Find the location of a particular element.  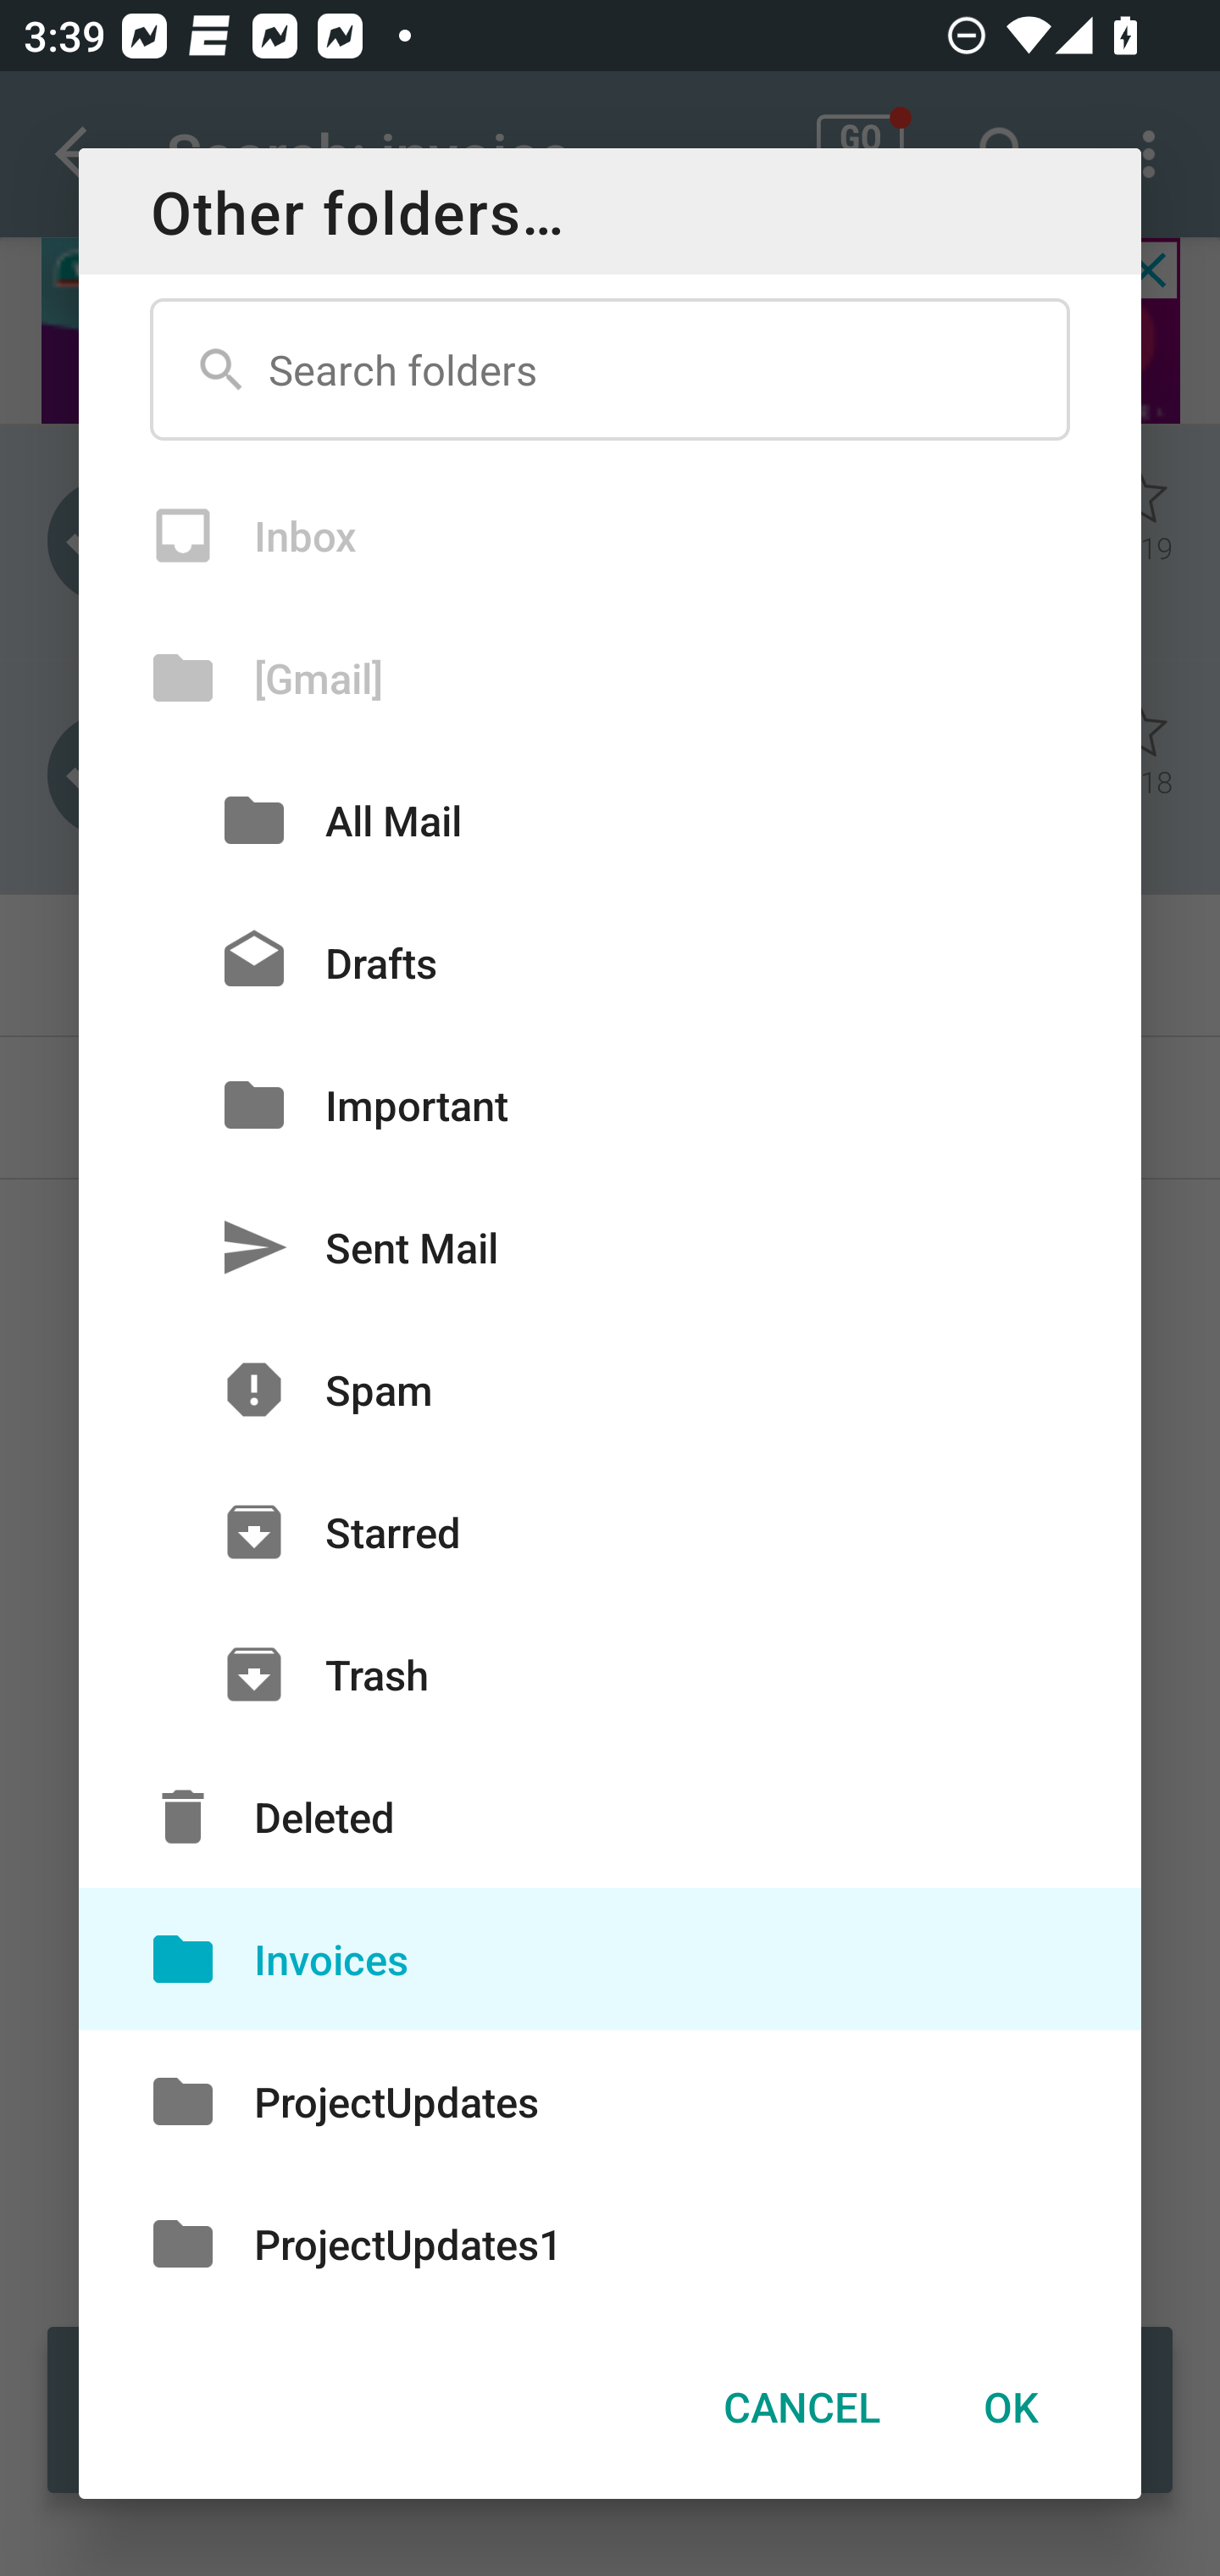

ProjectUpdates is located at coordinates (610, 2100).